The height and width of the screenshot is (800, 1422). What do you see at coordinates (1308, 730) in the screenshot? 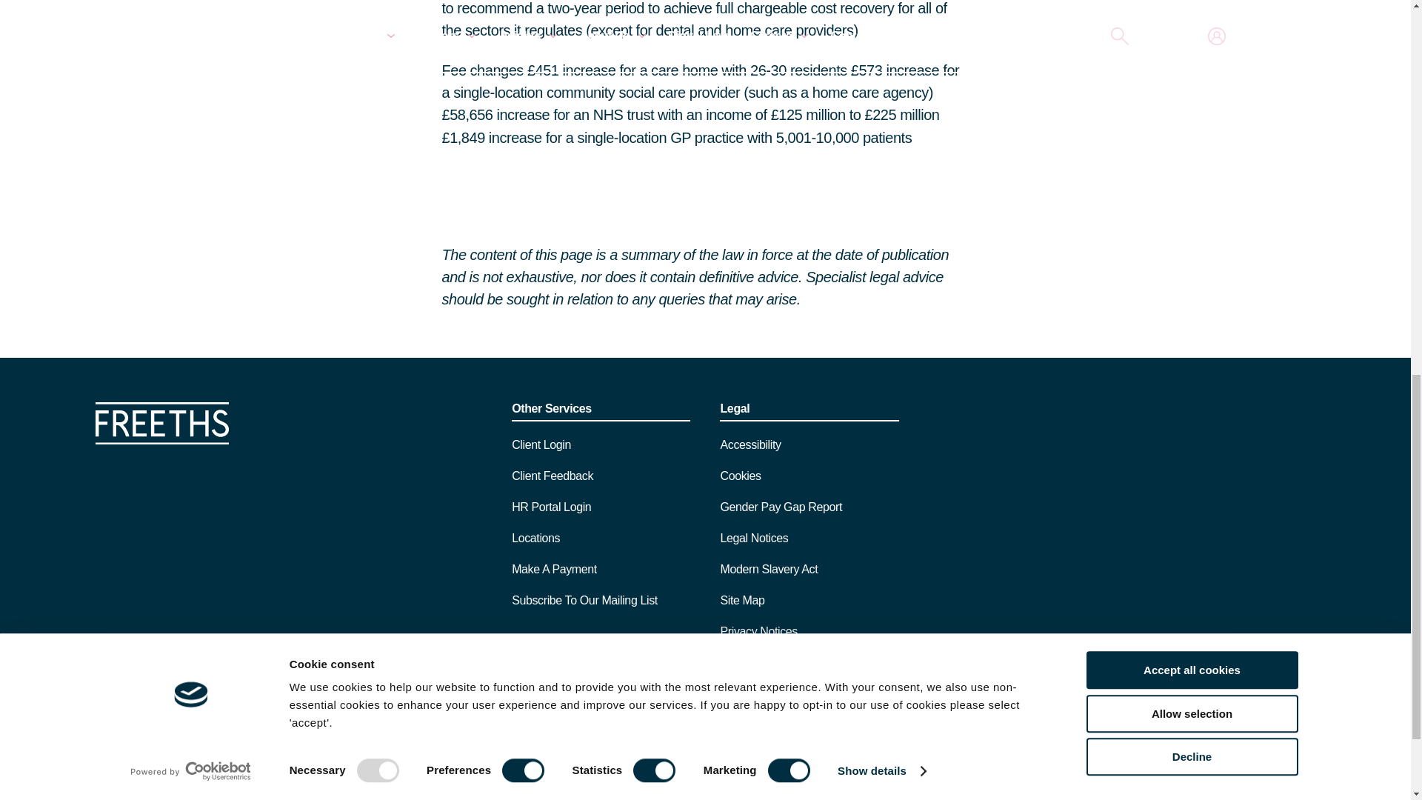
I see `LinkedIn` at bounding box center [1308, 730].